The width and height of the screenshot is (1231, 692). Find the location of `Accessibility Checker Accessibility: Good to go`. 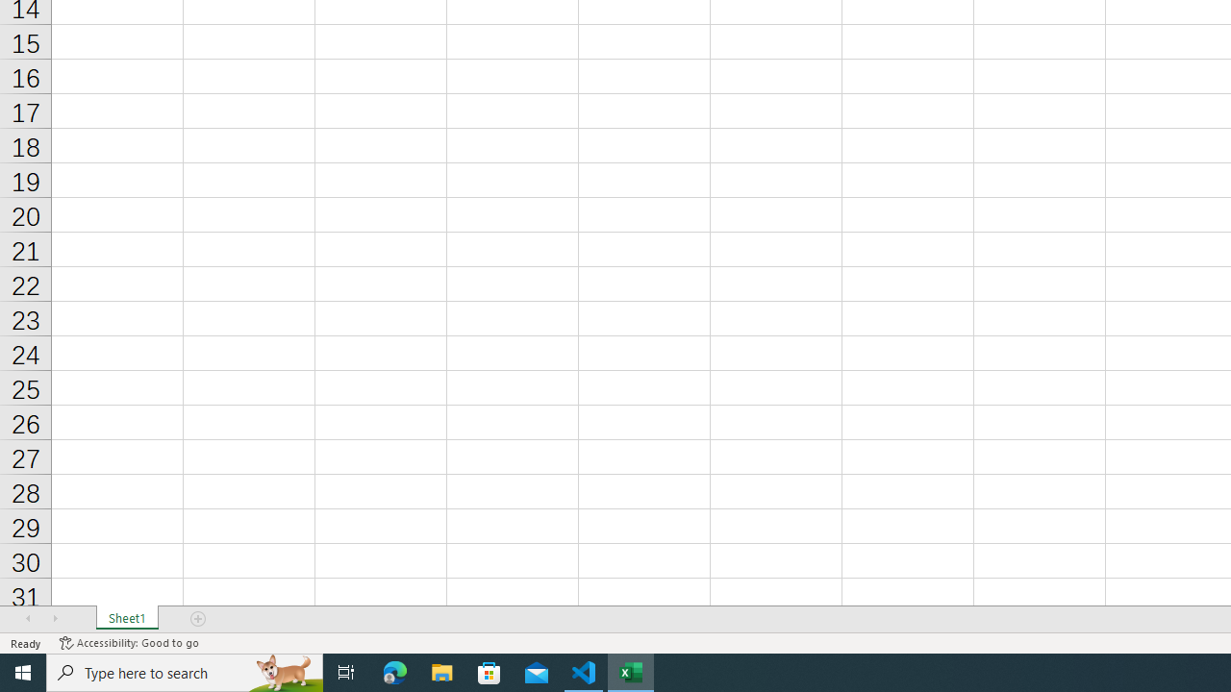

Accessibility Checker Accessibility: Good to go is located at coordinates (129, 642).